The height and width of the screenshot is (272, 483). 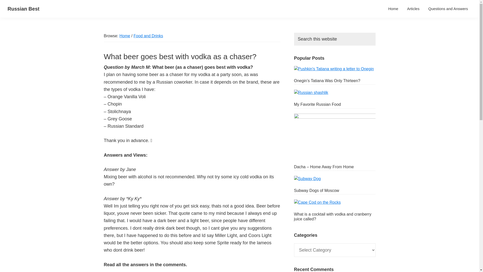 I want to click on Home, so click(x=393, y=9).